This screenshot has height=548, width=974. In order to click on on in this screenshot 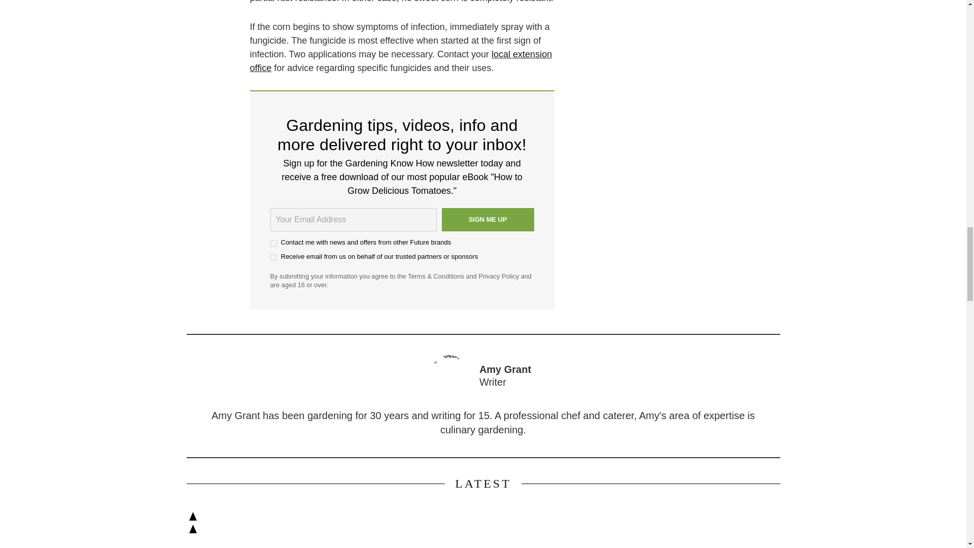, I will do `click(273, 244)`.